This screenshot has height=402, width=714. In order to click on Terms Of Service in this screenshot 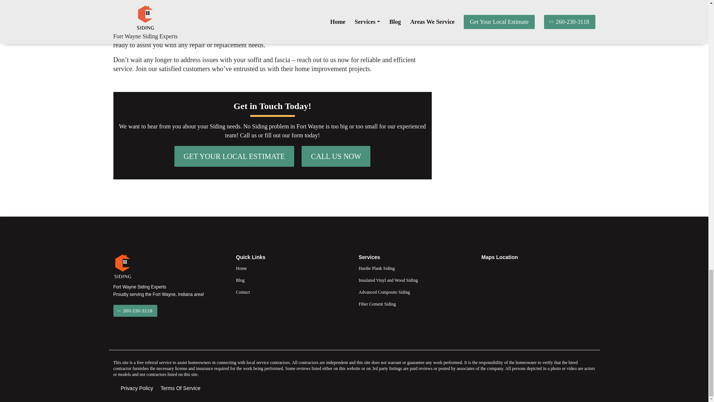, I will do `click(181, 388)`.